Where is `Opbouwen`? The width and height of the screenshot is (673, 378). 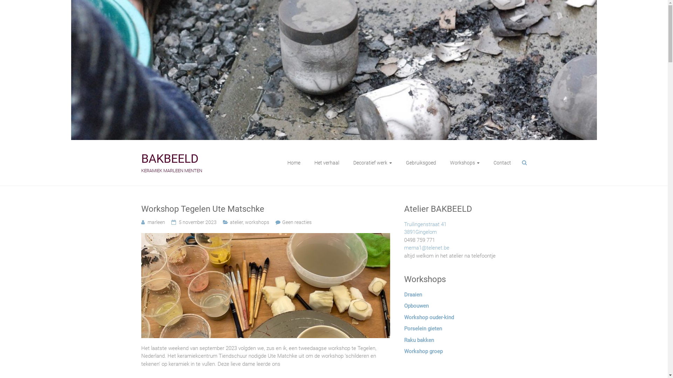 Opbouwen is located at coordinates (416, 306).